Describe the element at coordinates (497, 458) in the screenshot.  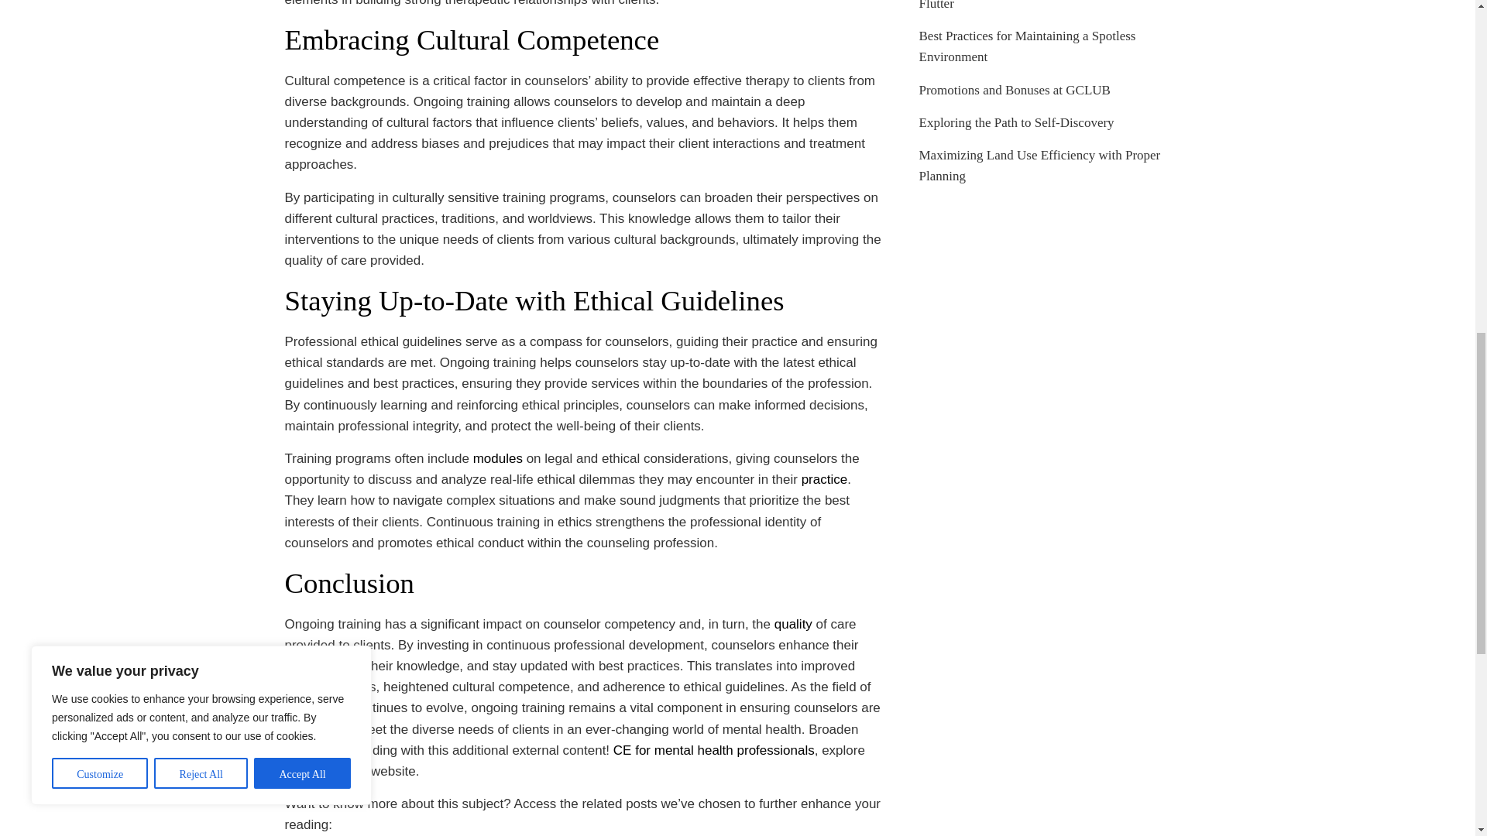
I see `modules` at that location.